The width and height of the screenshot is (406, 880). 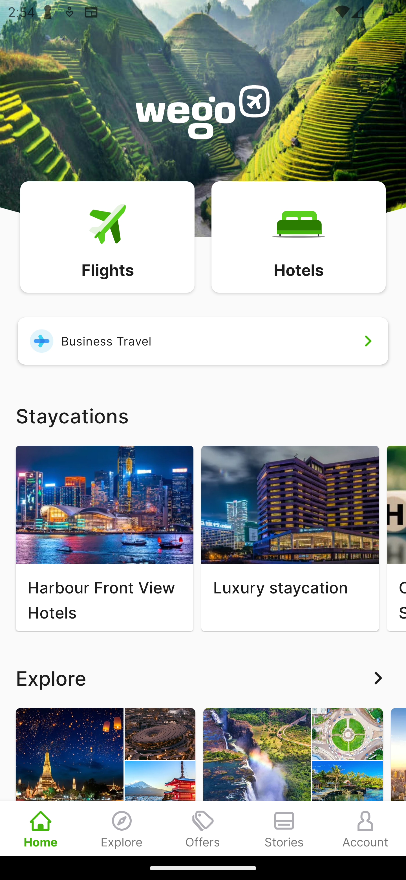 What do you see at coordinates (290, 538) in the screenshot?
I see `Luxury staycation` at bounding box center [290, 538].